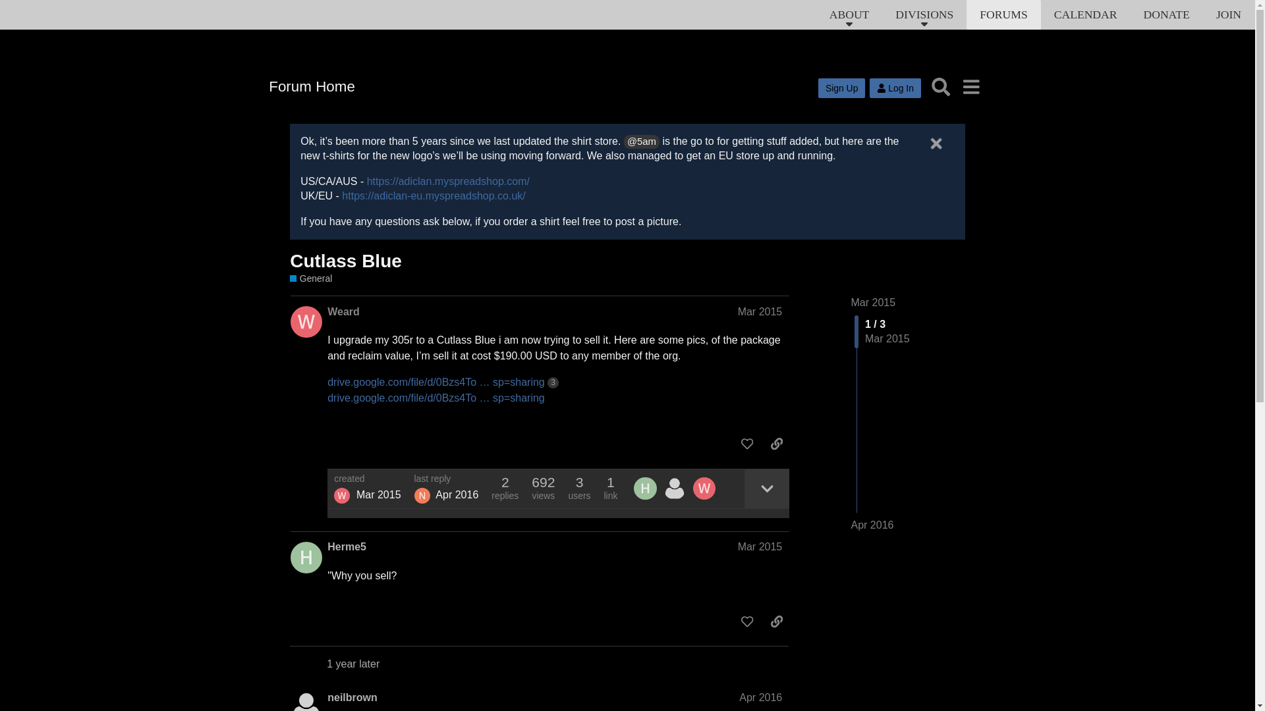  What do you see at coordinates (341, 495) in the screenshot?
I see `Weard` at bounding box center [341, 495].